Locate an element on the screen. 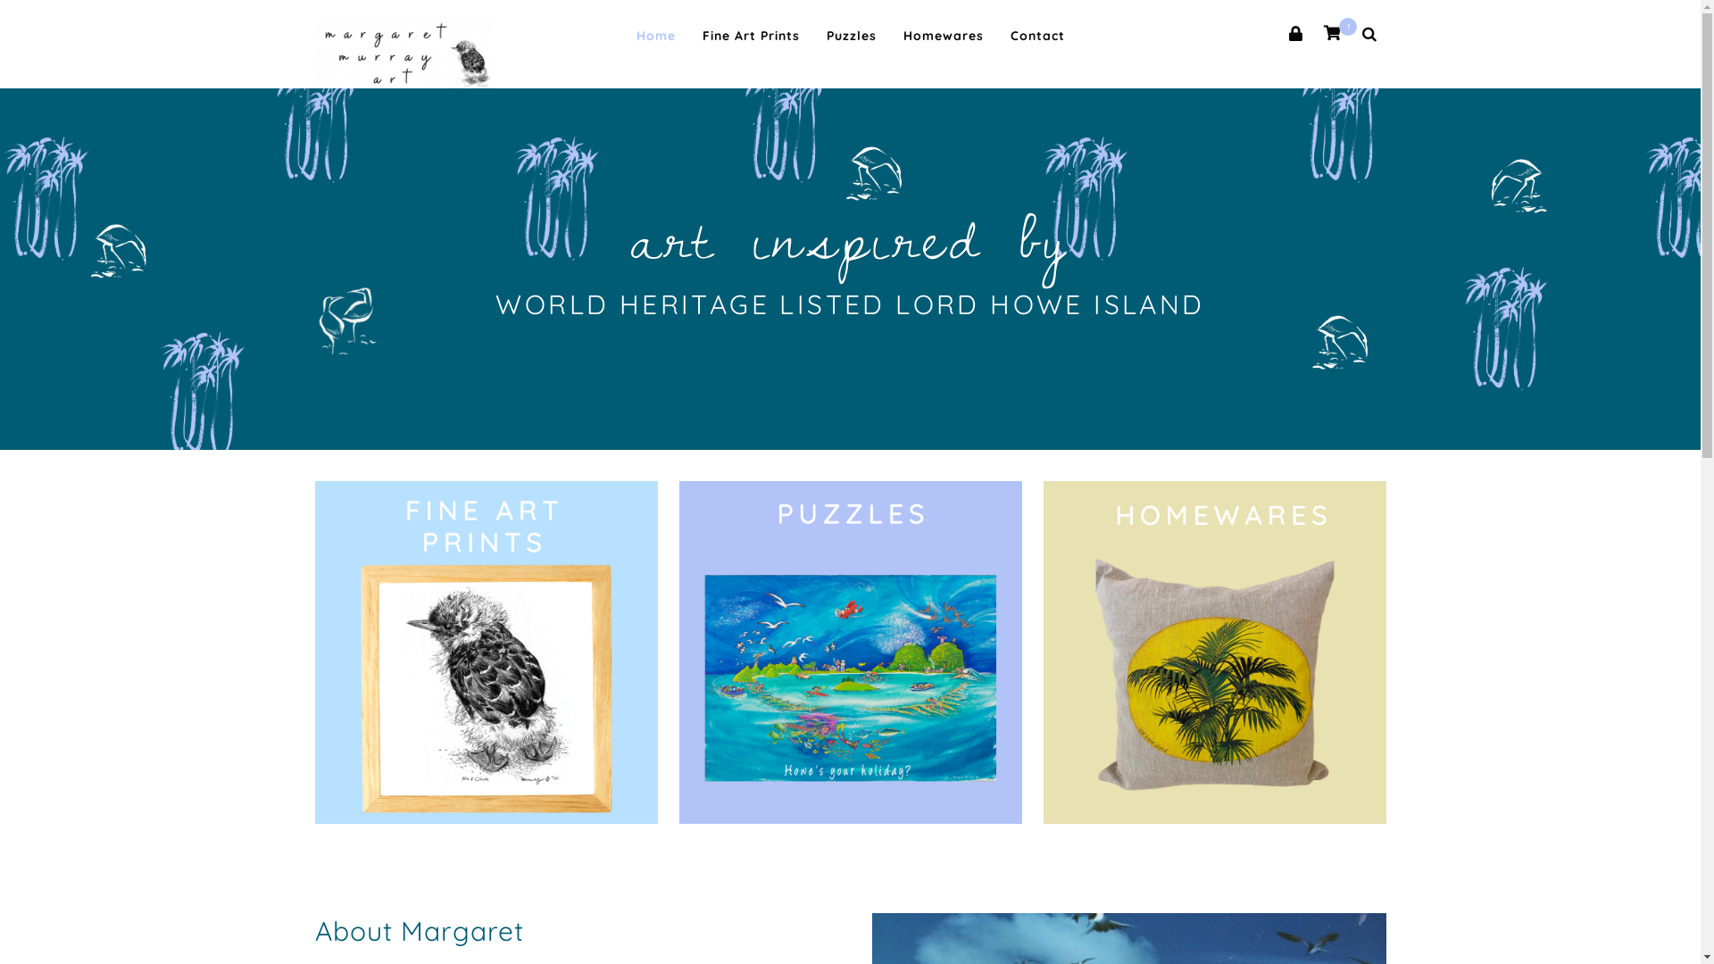  Fine Art Prints is located at coordinates (750, 36).